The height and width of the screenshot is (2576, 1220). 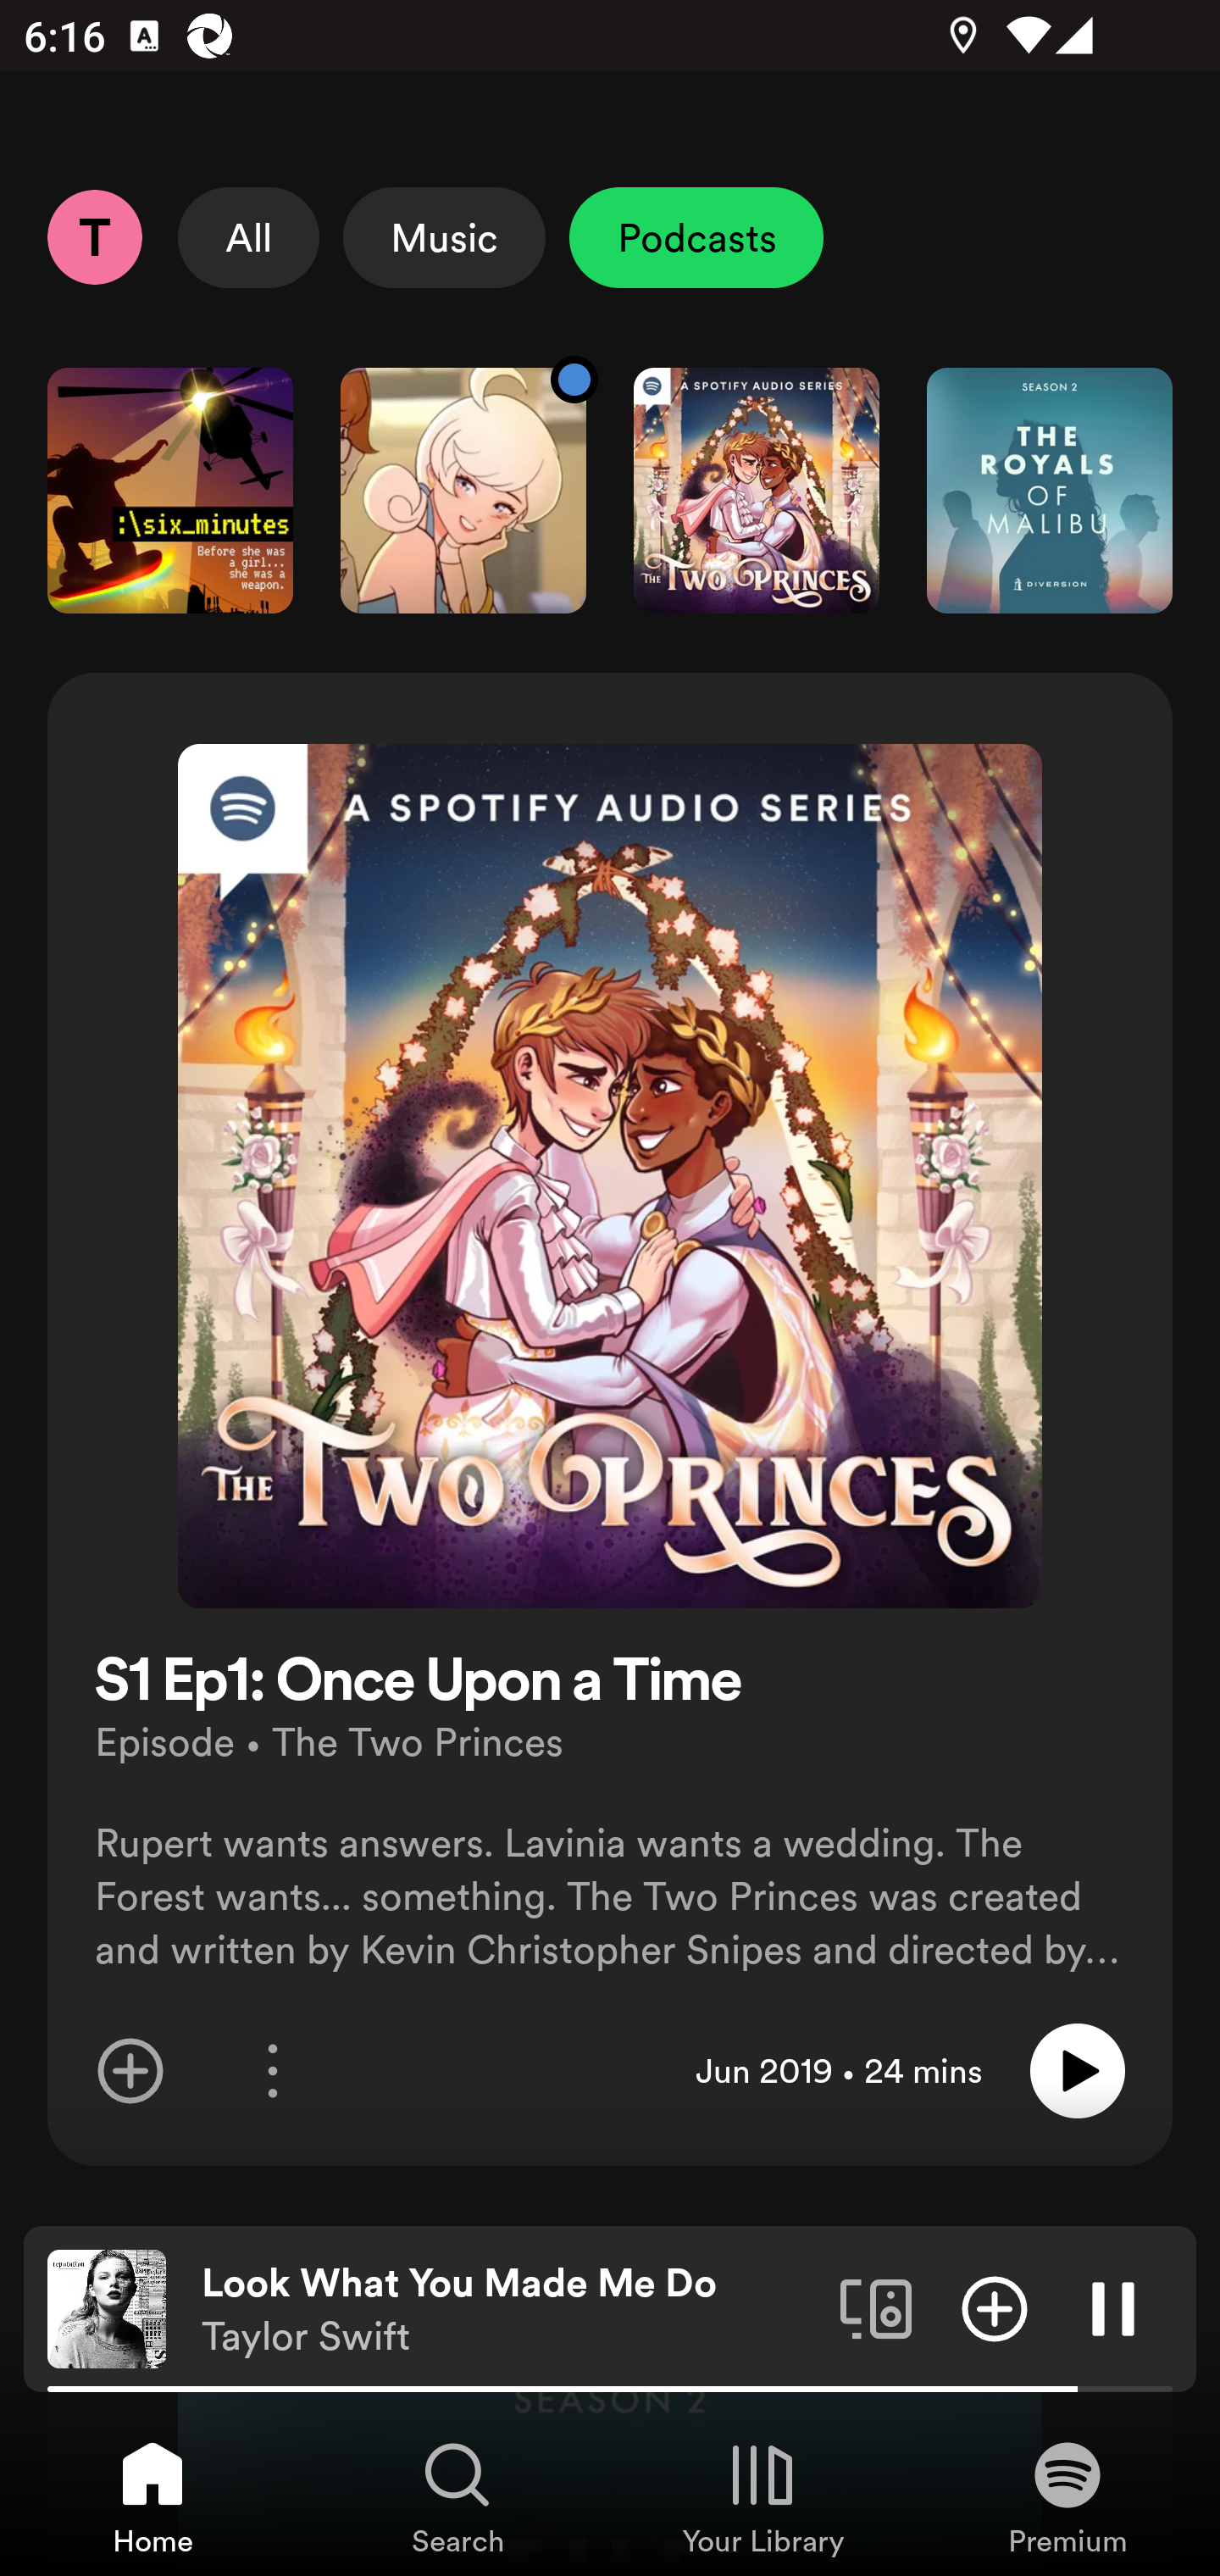 What do you see at coordinates (152, 2496) in the screenshot?
I see `Home, Tab 1 of 4 Home Home` at bounding box center [152, 2496].